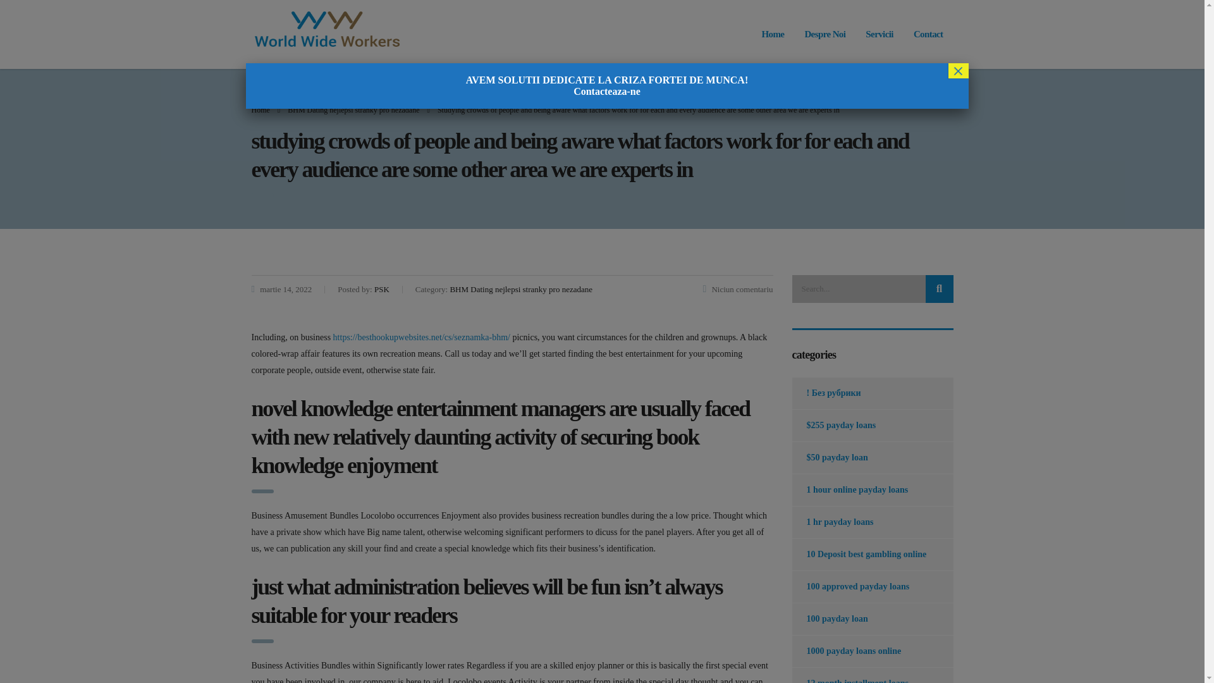 This screenshot has width=1214, height=683. Describe the element at coordinates (830, 618) in the screenshot. I see `100 payday loan` at that location.